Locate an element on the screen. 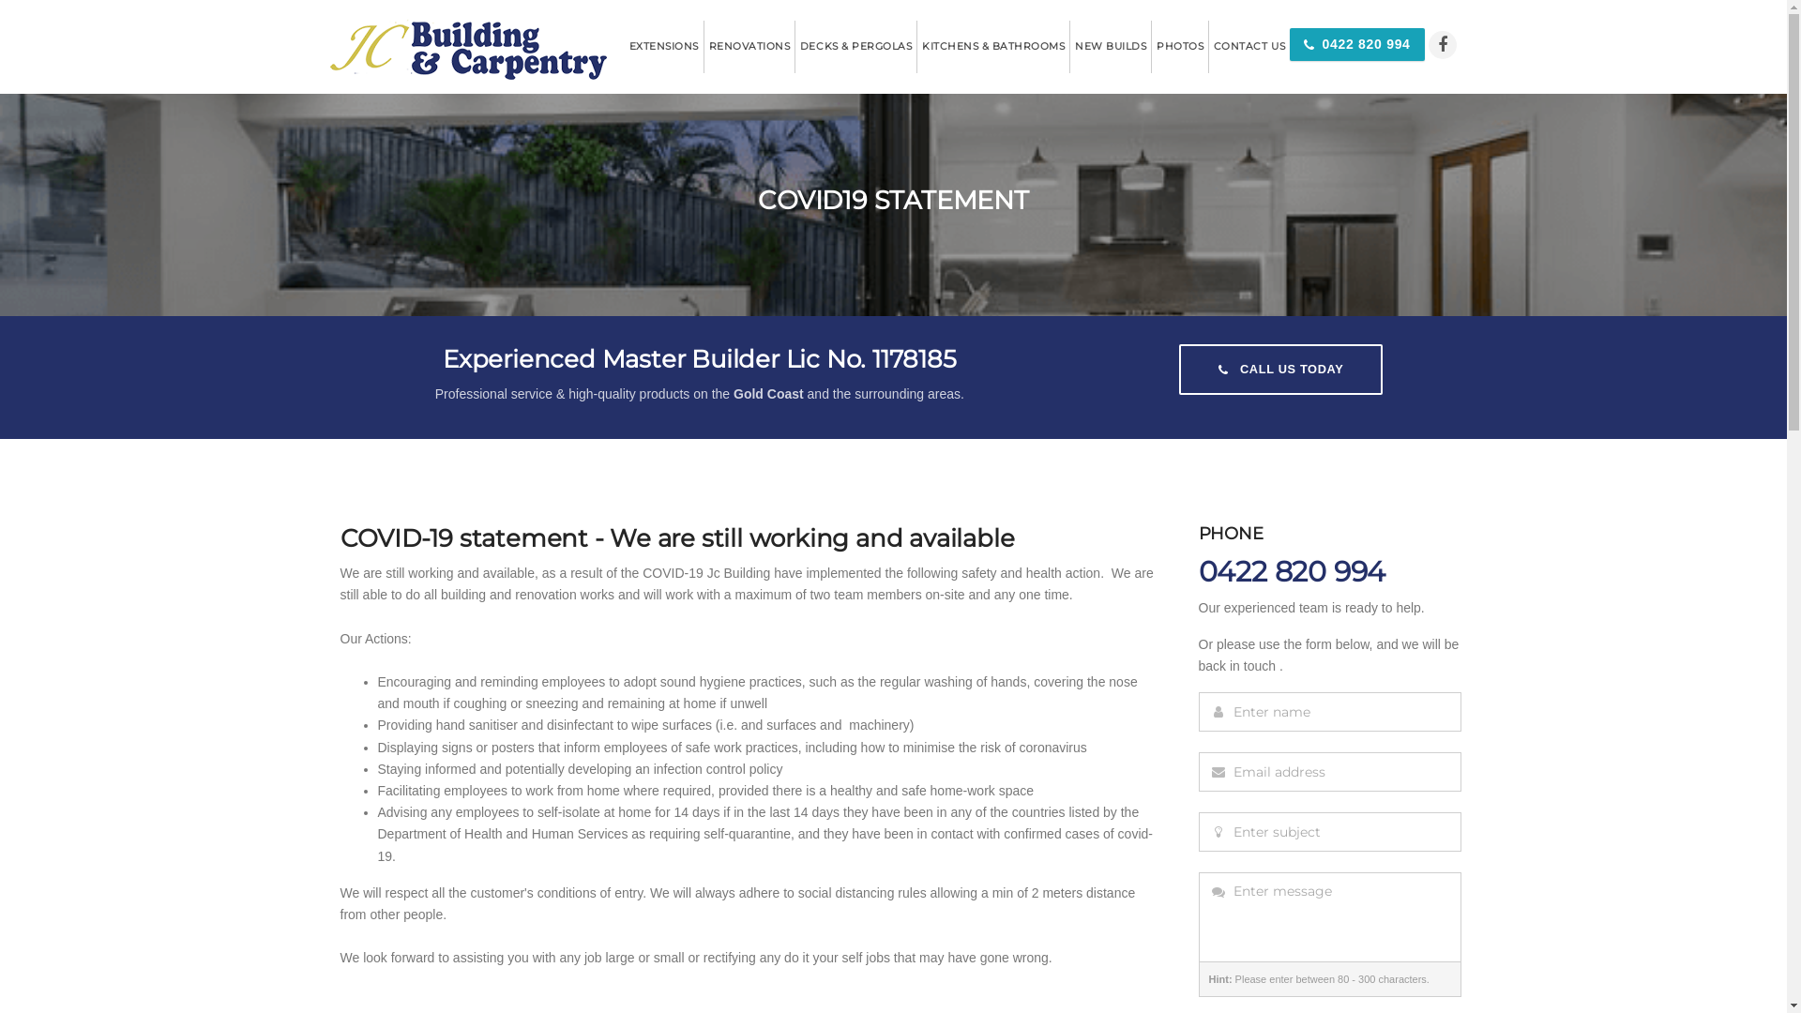 Image resolution: width=1801 pixels, height=1013 pixels. NEW BUILDS is located at coordinates (1111, 47).